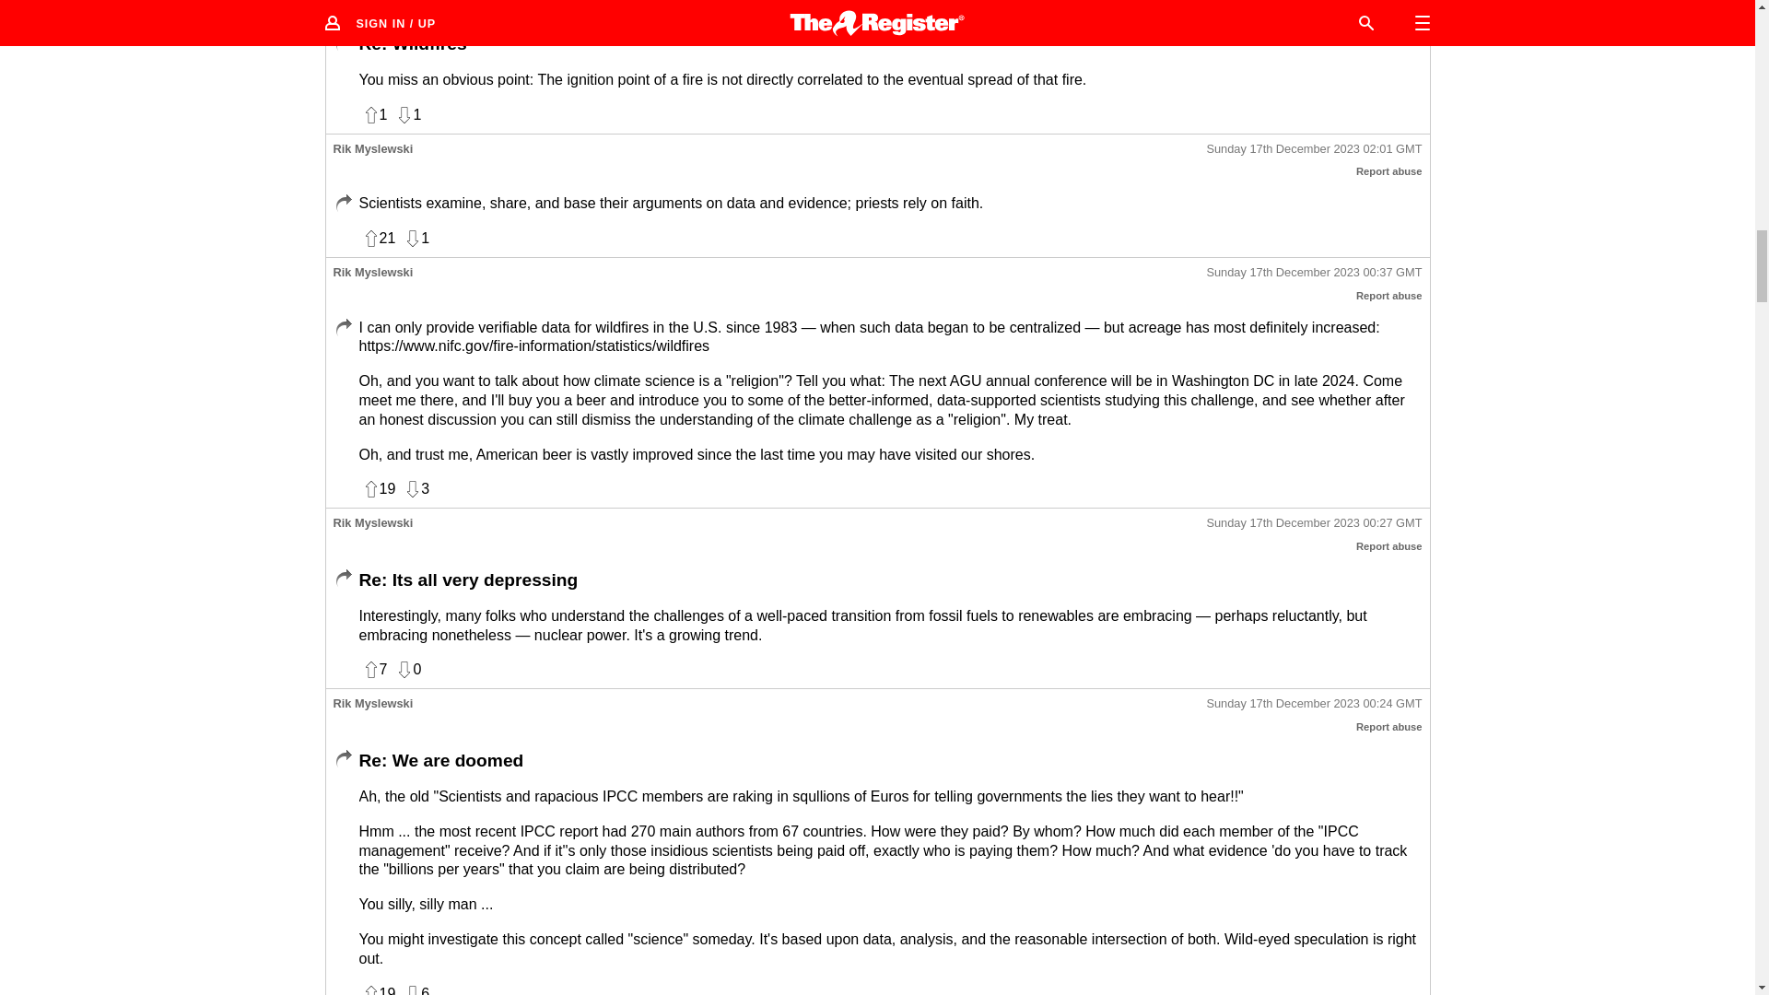 The height and width of the screenshot is (995, 1769). What do you see at coordinates (1389, 546) in the screenshot?
I see `Report abuse` at bounding box center [1389, 546].